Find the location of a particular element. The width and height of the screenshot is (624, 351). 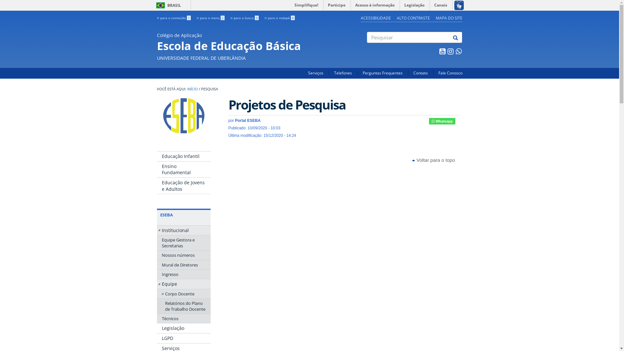

Ir para o menu 2 is located at coordinates (210, 18).